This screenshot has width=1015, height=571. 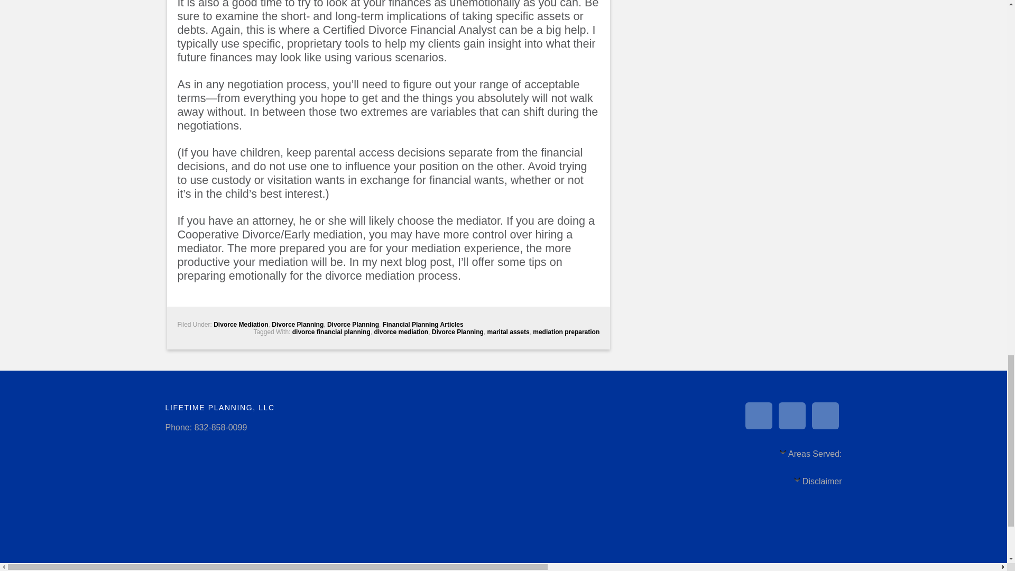 What do you see at coordinates (331, 332) in the screenshot?
I see `divorce financial planning` at bounding box center [331, 332].